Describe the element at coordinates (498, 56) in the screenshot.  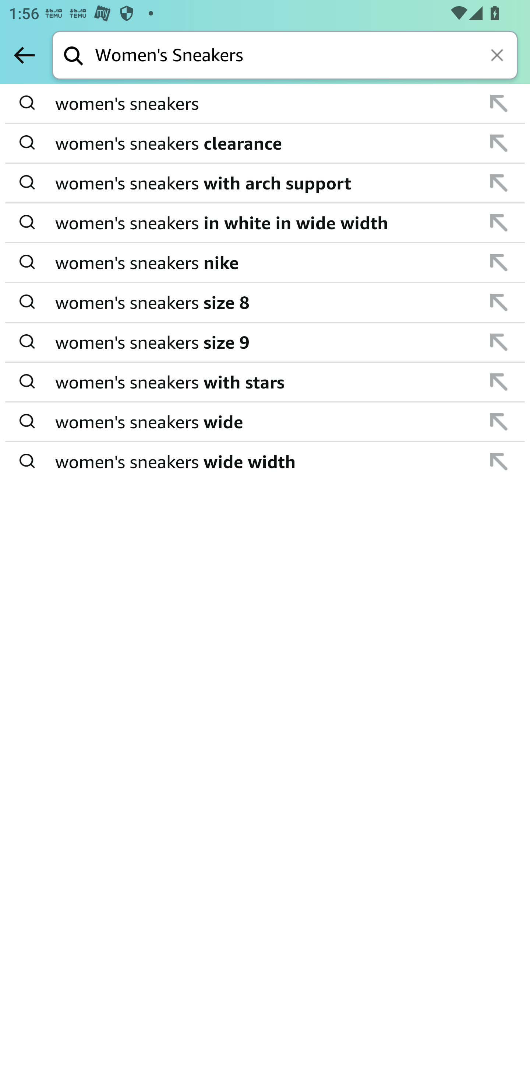
I see `Clear search keywords` at that location.